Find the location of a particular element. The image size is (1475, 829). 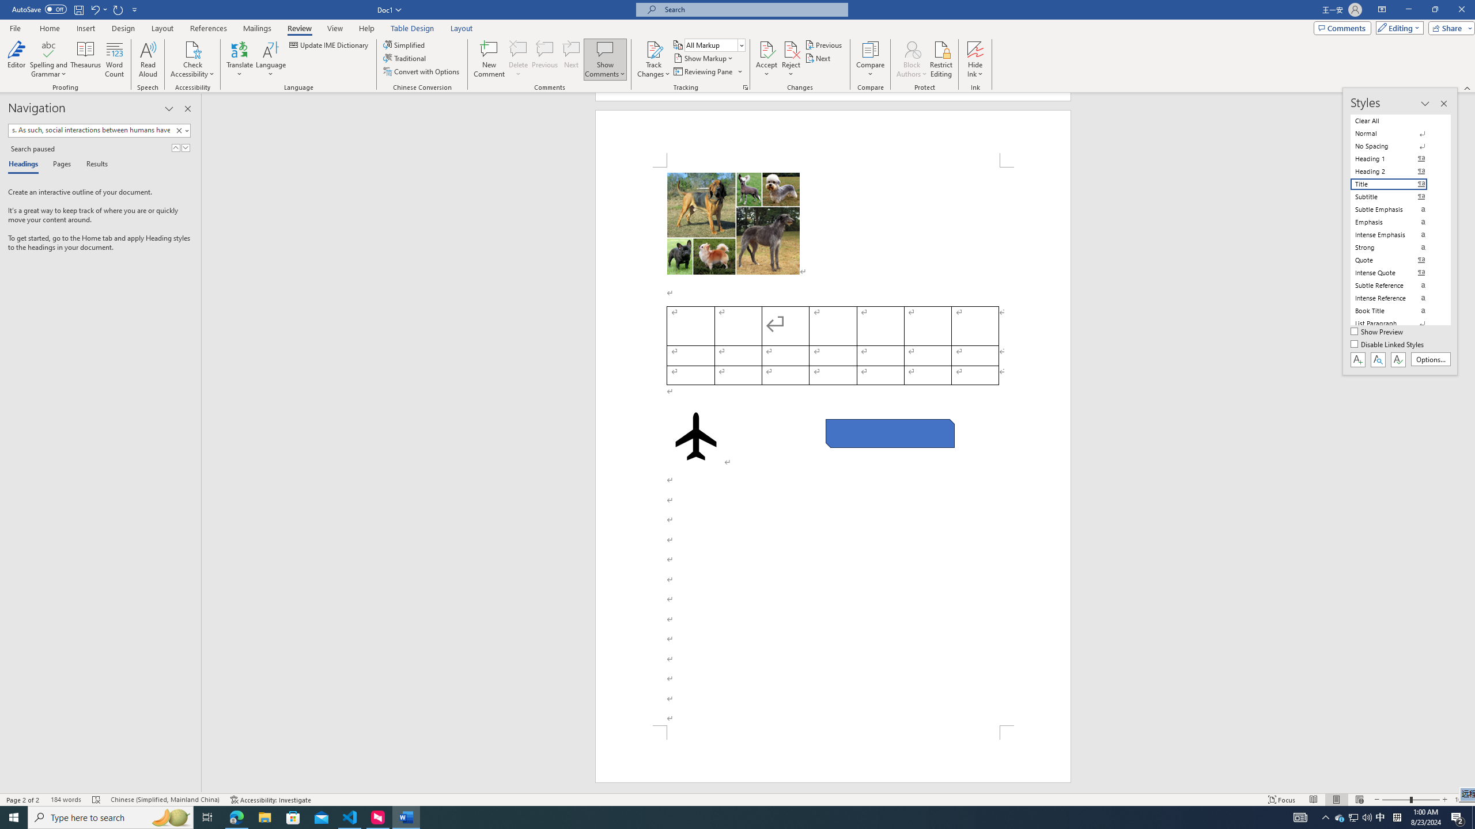

Repeat Style is located at coordinates (119, 9).